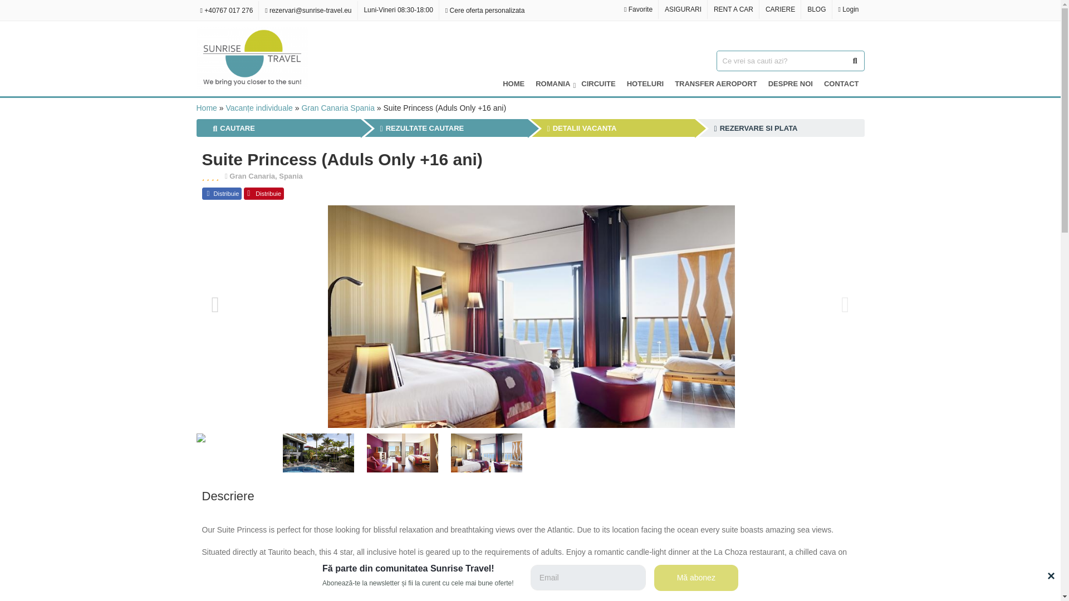  What do you see at coordinates (206, 107) in the screenshot?
I see `Home` at bounding box center [206, 107].